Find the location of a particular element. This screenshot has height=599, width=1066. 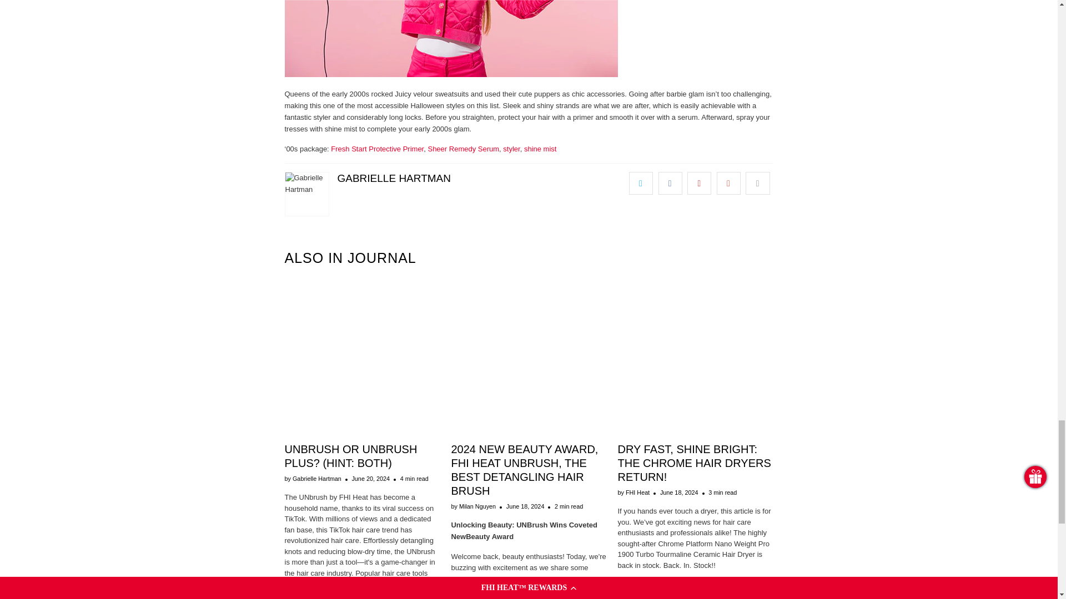

Email this to a friend is located at coordinates (757, 183).